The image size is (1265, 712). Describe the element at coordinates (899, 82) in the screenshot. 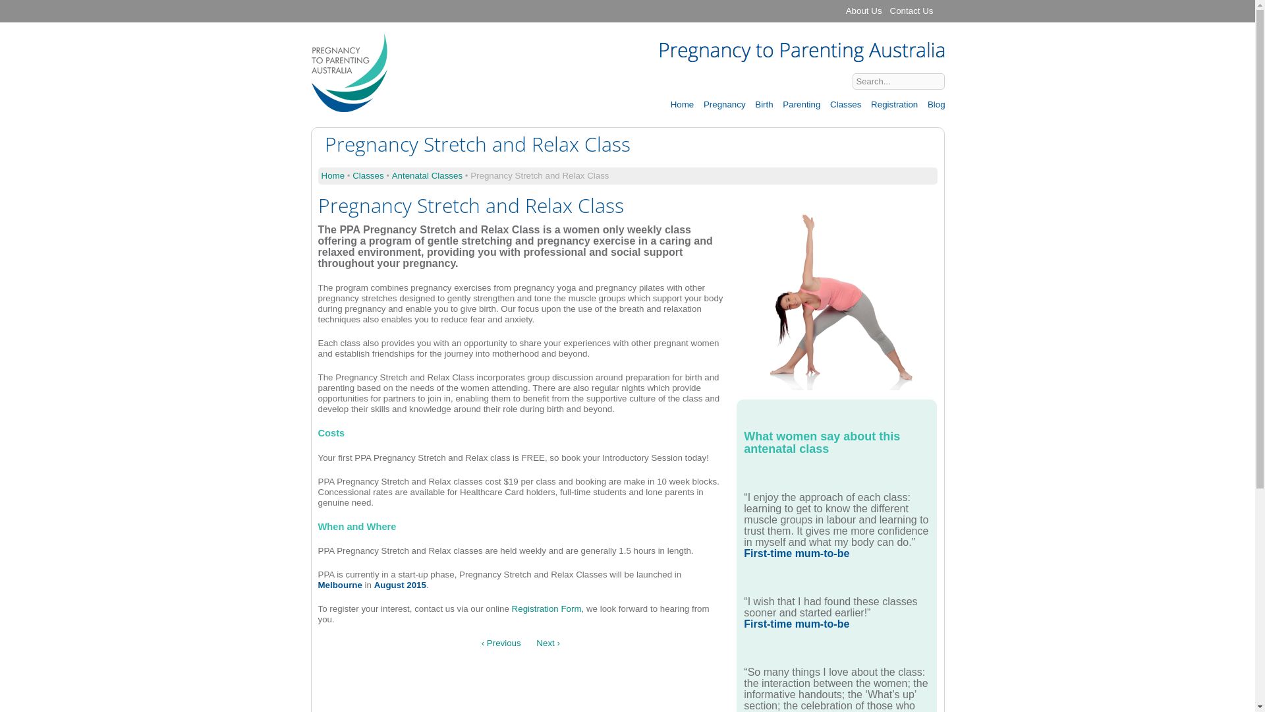

I see `Enter the terms you wish to search for.` at that location.